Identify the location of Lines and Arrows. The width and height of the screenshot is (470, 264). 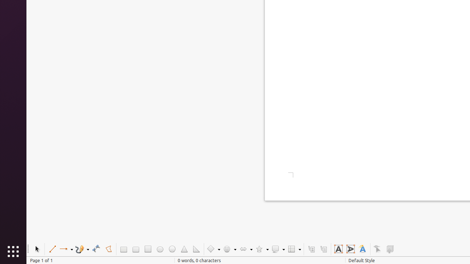
(66, 249).